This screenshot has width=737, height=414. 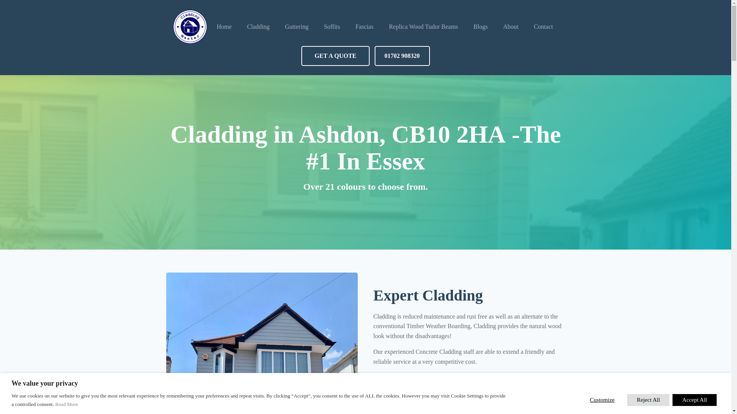 I want to click on Blogs, so click(x=481, y=27).